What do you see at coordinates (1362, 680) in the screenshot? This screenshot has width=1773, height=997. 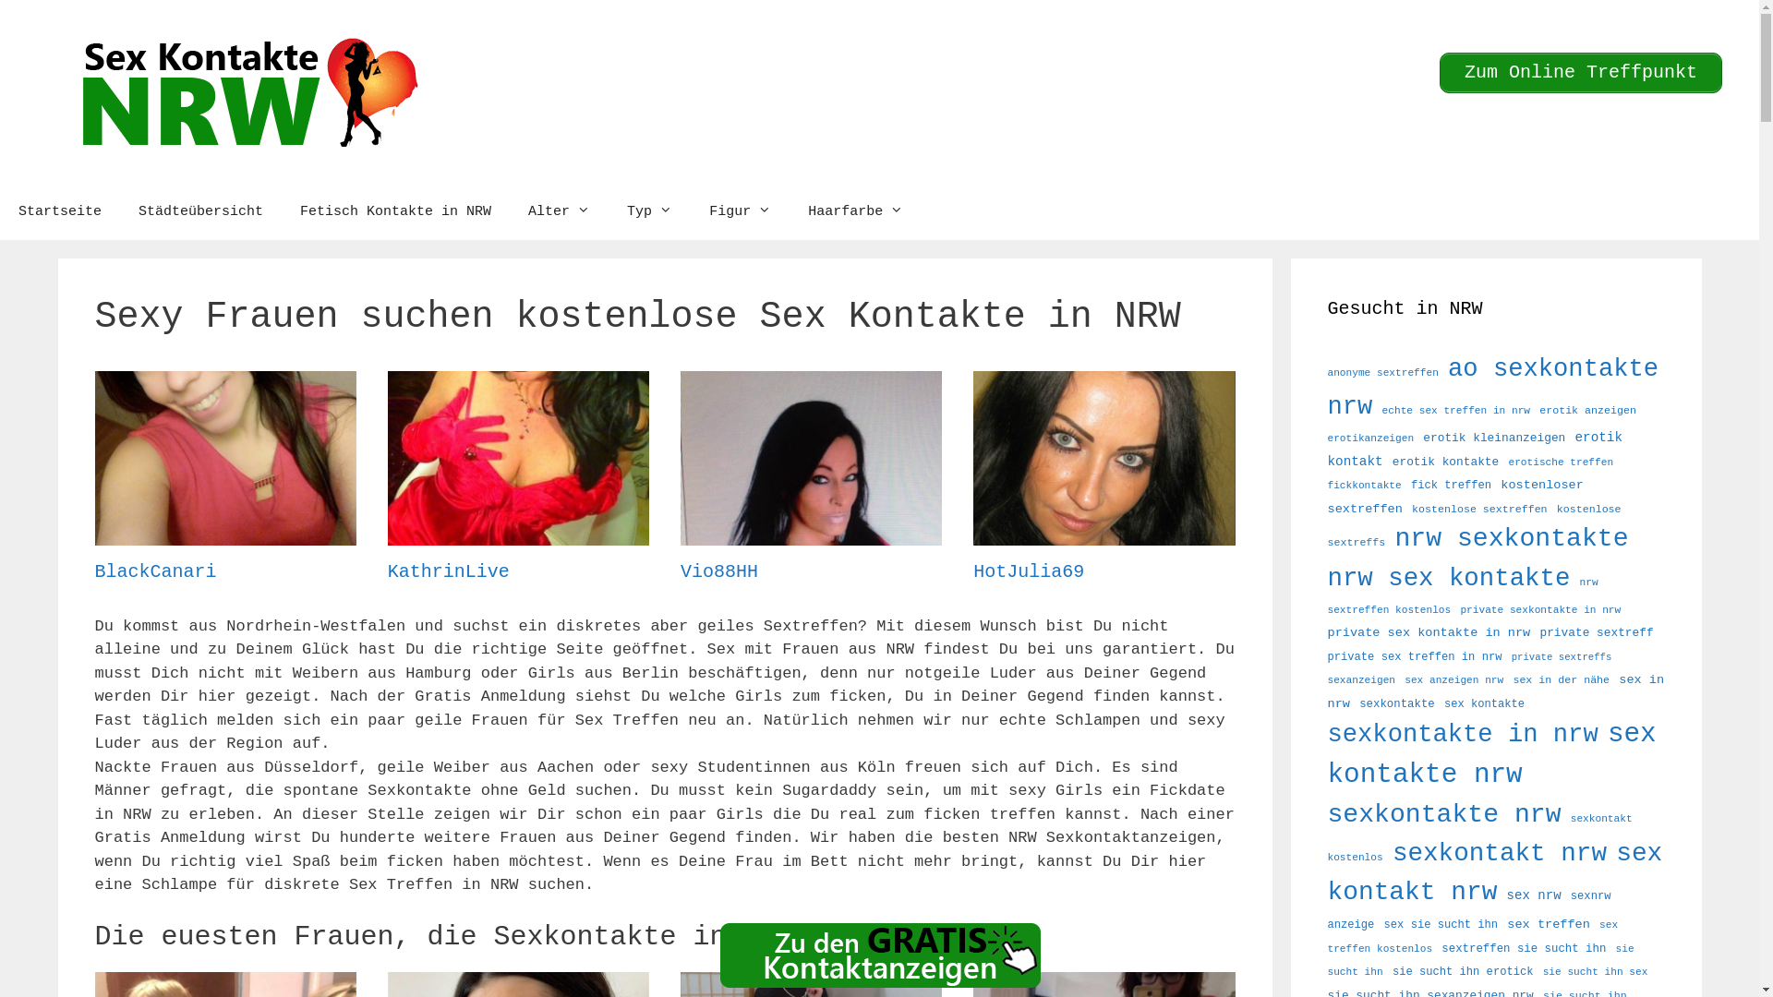 I see `sexanzeigen` at bounding box center [1362, 680].